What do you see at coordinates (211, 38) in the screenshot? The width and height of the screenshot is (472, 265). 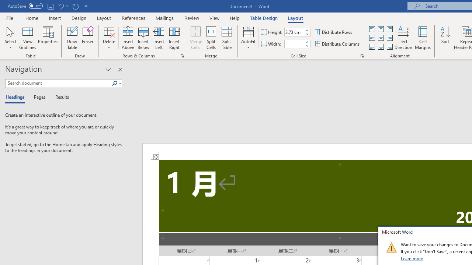 I see `Split Cells...` at bounding box center [211, 38].